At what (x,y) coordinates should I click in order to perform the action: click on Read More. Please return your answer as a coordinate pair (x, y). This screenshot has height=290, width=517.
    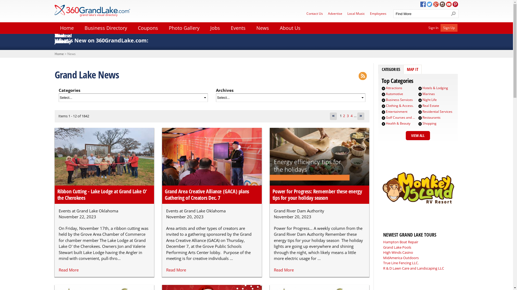
    Looking at the image, I should click on (69, 270).